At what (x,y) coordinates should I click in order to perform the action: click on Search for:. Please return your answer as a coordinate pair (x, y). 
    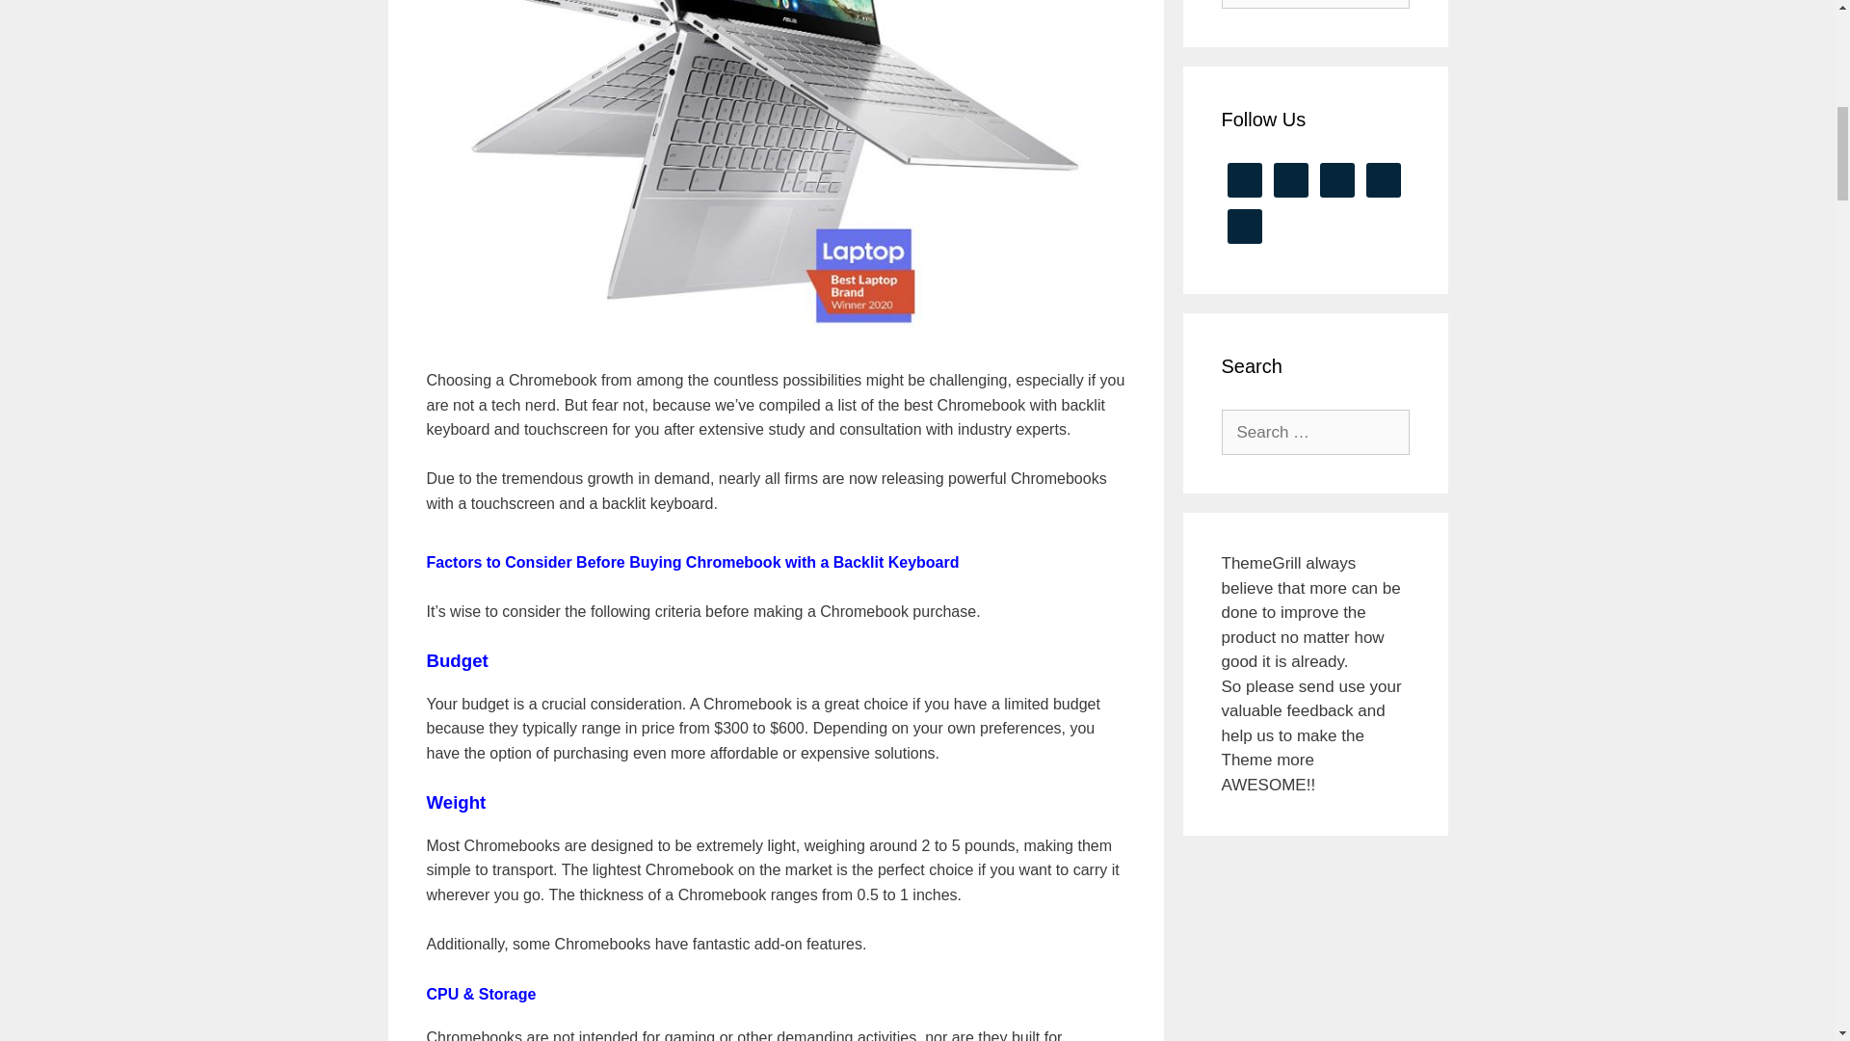
    Looking at the image, I should click on (1315, 4).